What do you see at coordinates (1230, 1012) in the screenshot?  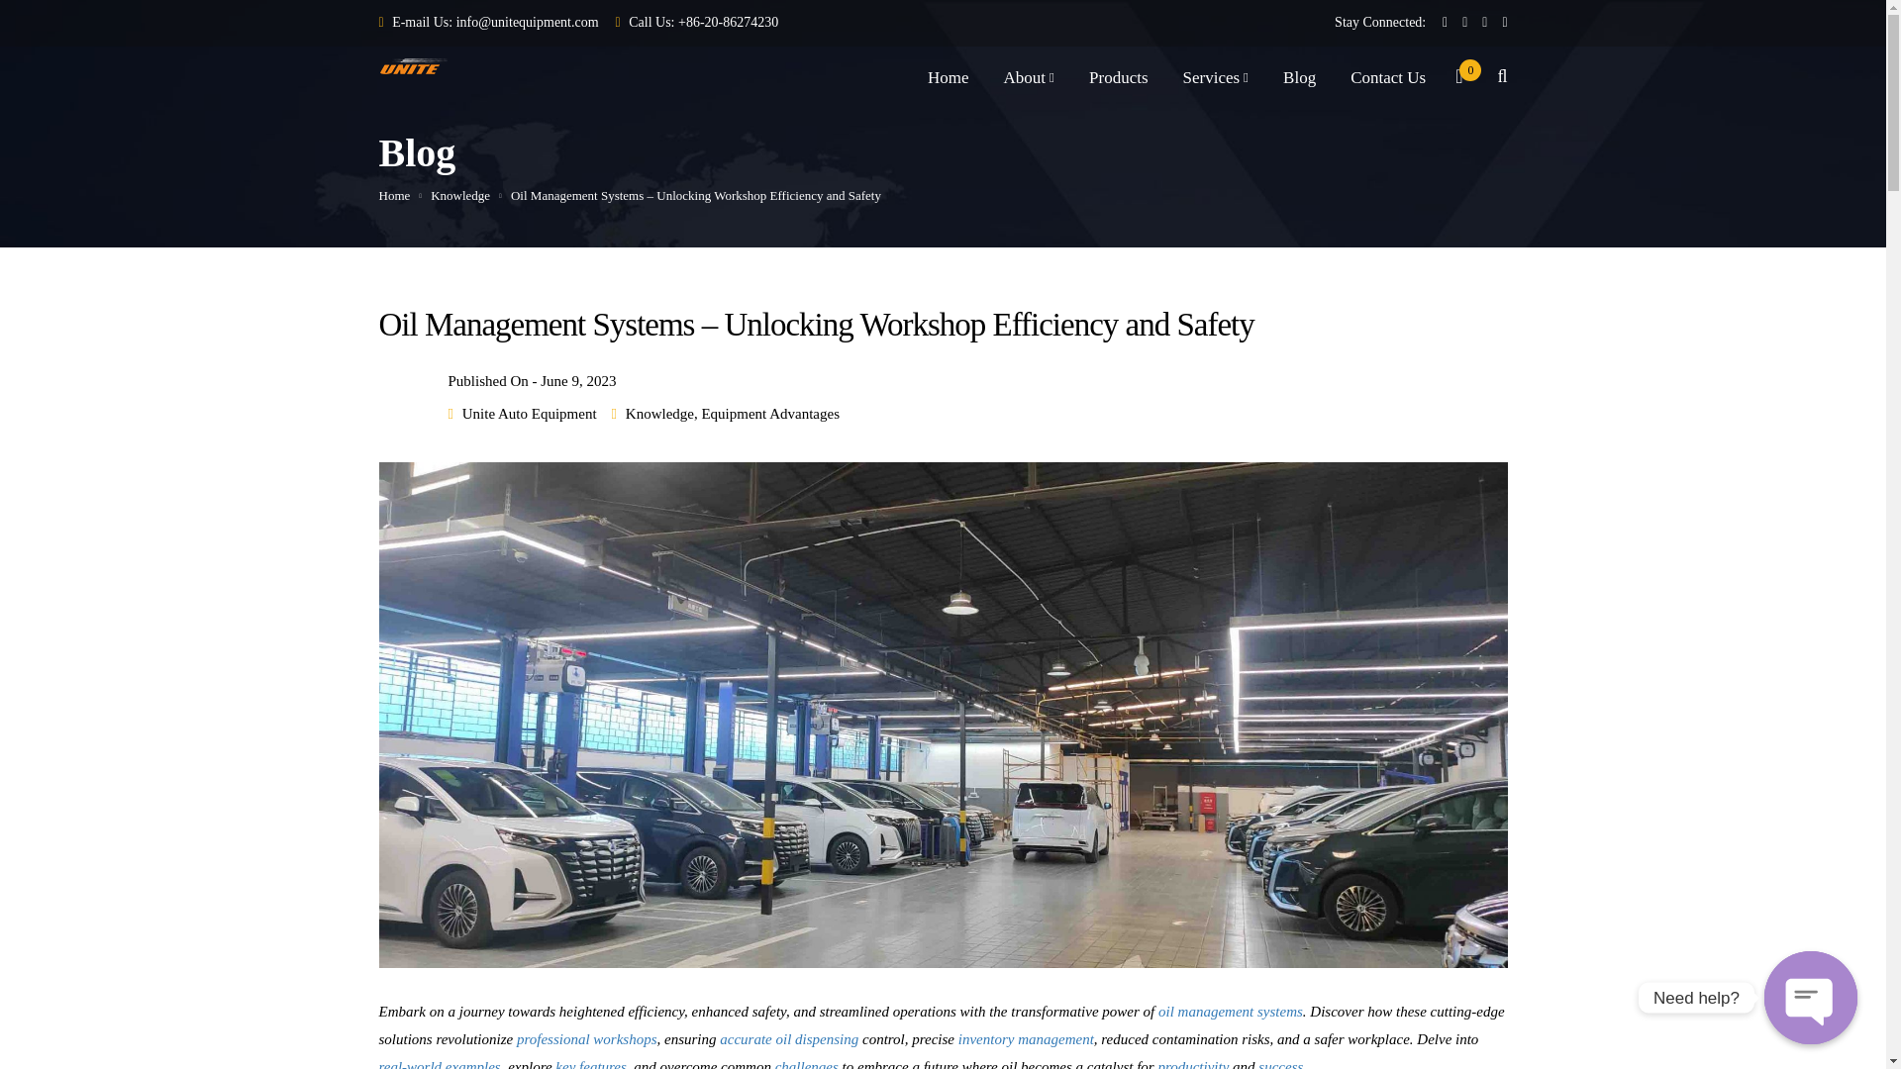 I see `oil management systems` at bounding box center [1230, 1012].